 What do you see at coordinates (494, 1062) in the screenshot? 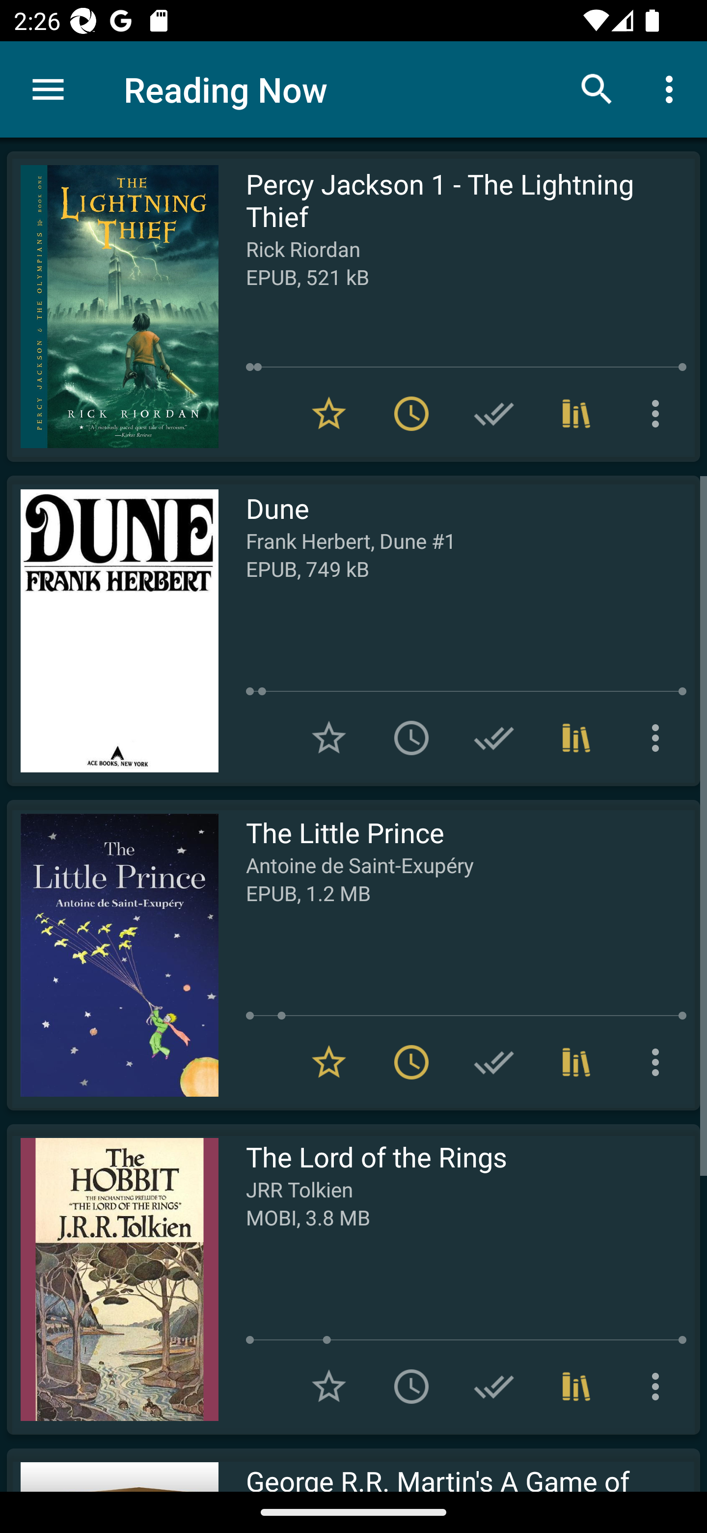
I see `Add to Have read` at bounding box center [494, 1062].